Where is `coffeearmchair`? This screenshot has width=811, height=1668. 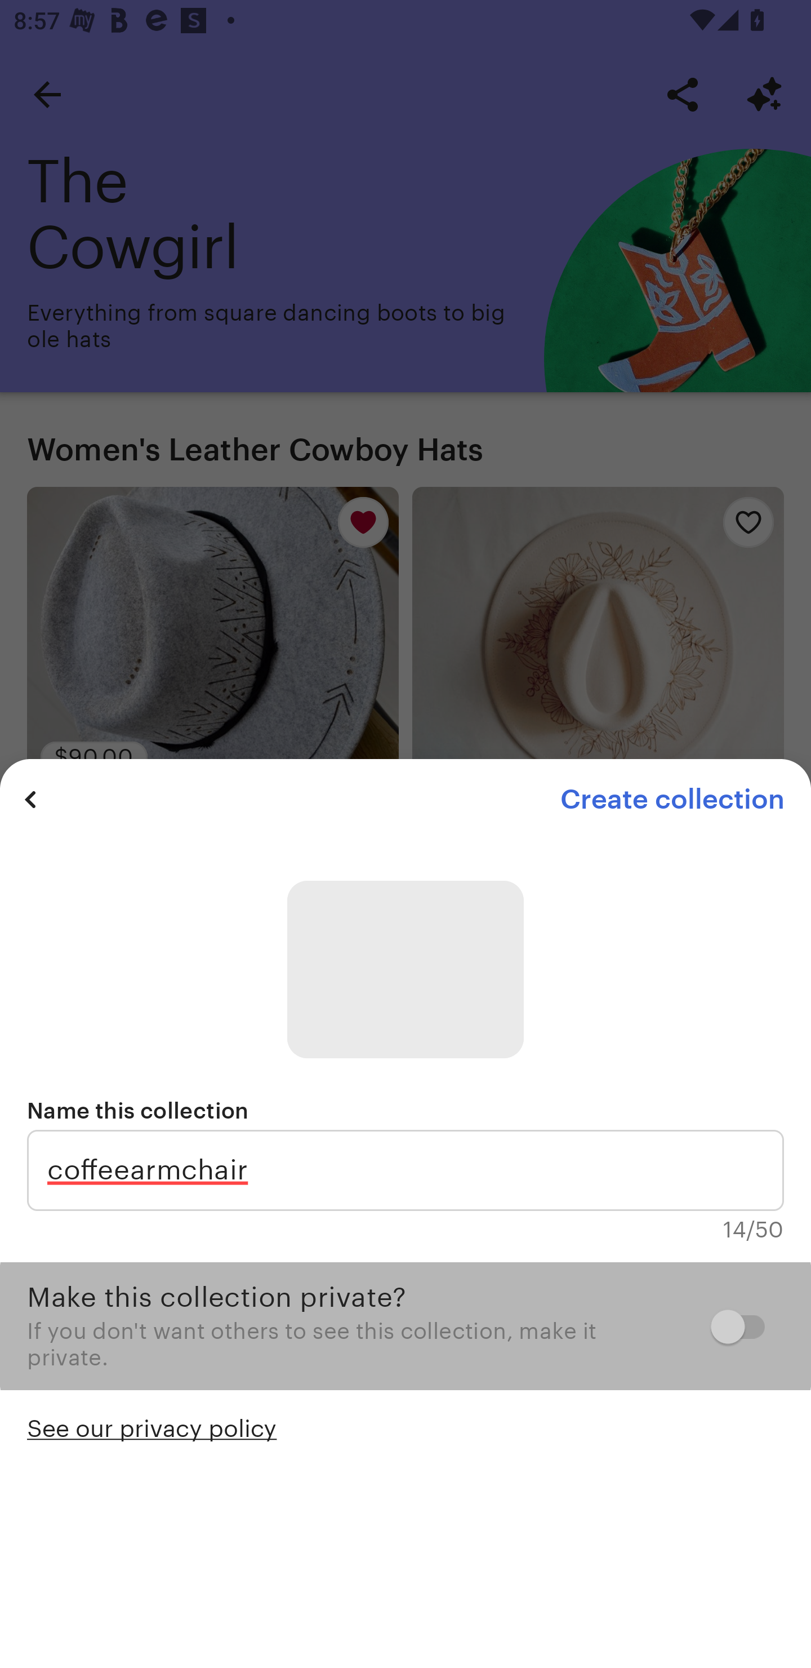 coffeearmchair is located at coordinates (405, 1170).